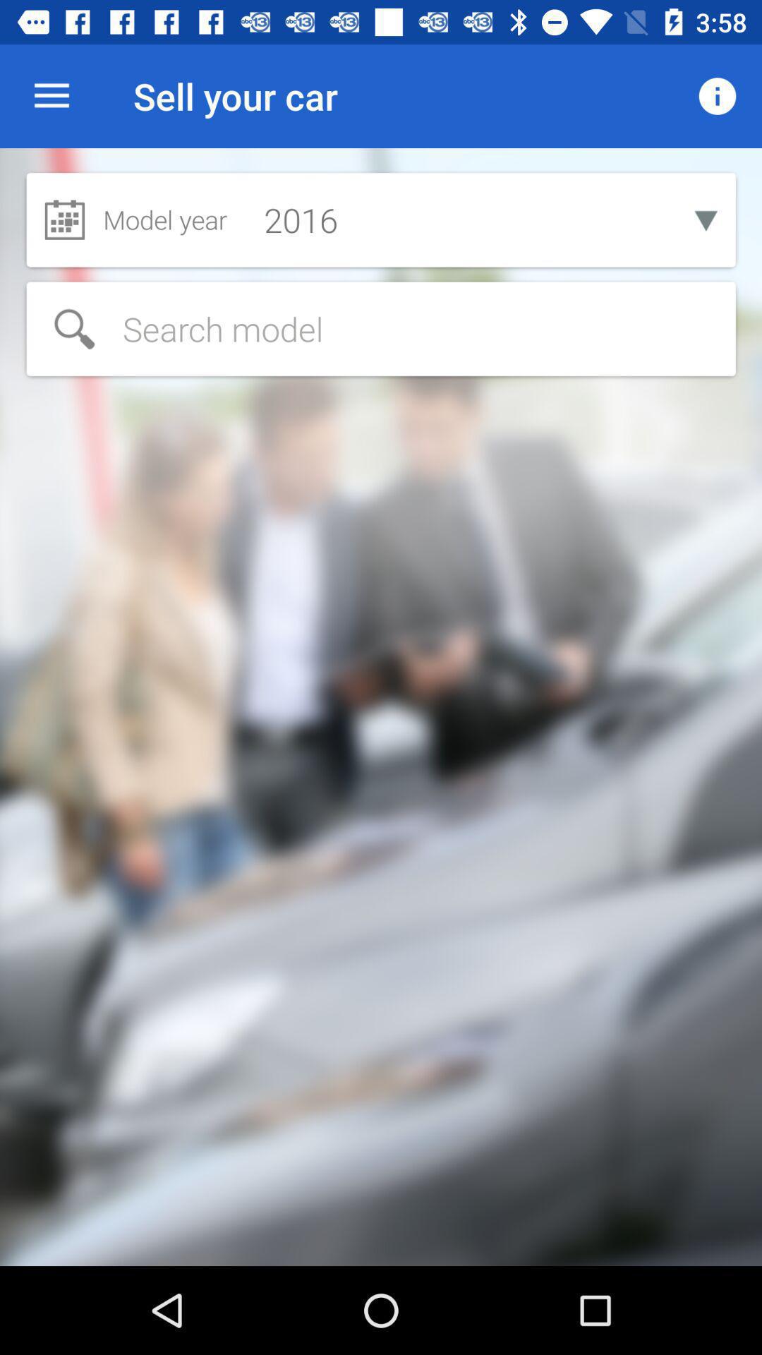 The image size is (762, 1355). I want to click on click the item to the right of the sell your car item, so click(717, 96).